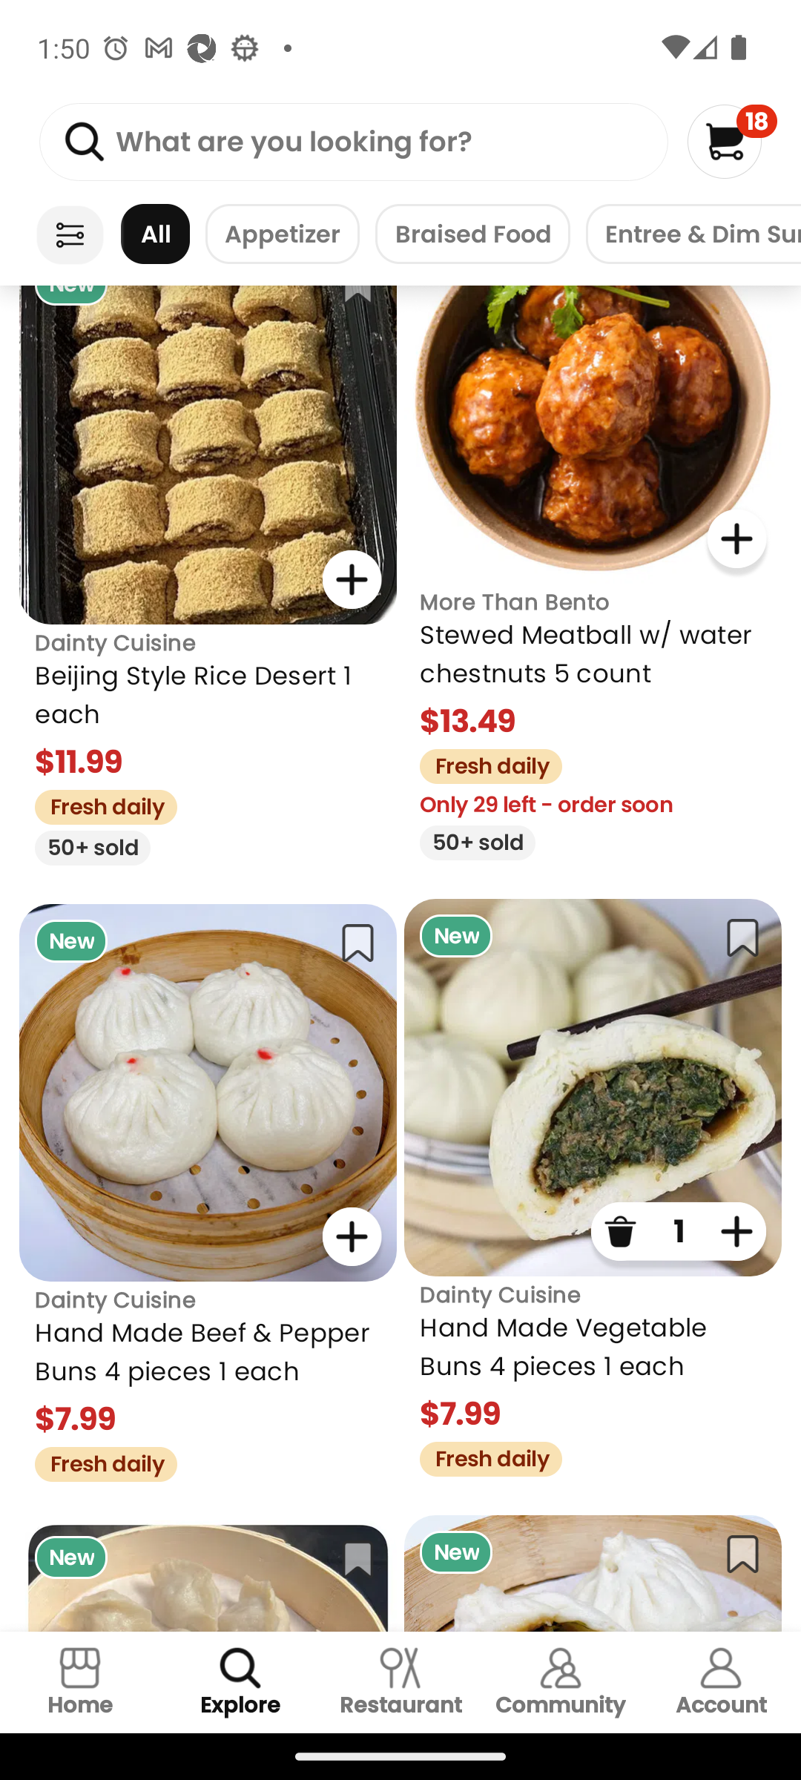 This screenshot has height=1780, width=801. Describe the element at coordinates (353, 142) in the screenshot. I see `What are you looking for?` at that location.